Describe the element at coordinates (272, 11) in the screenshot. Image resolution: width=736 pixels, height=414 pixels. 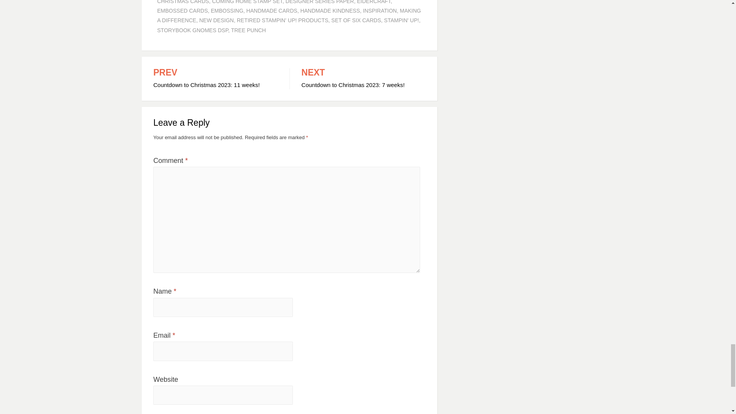
I see `HANDMADE CARDS` at that location.